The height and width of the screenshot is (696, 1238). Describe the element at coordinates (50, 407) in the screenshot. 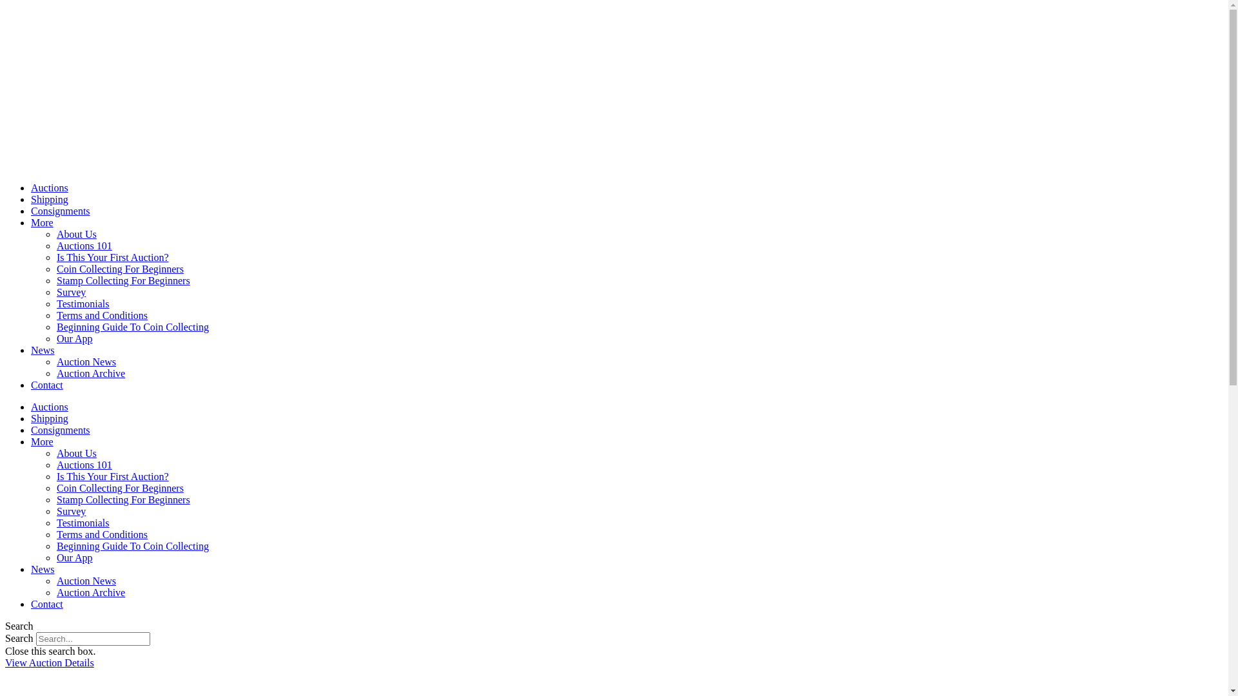

I see `Auctions` at that location.